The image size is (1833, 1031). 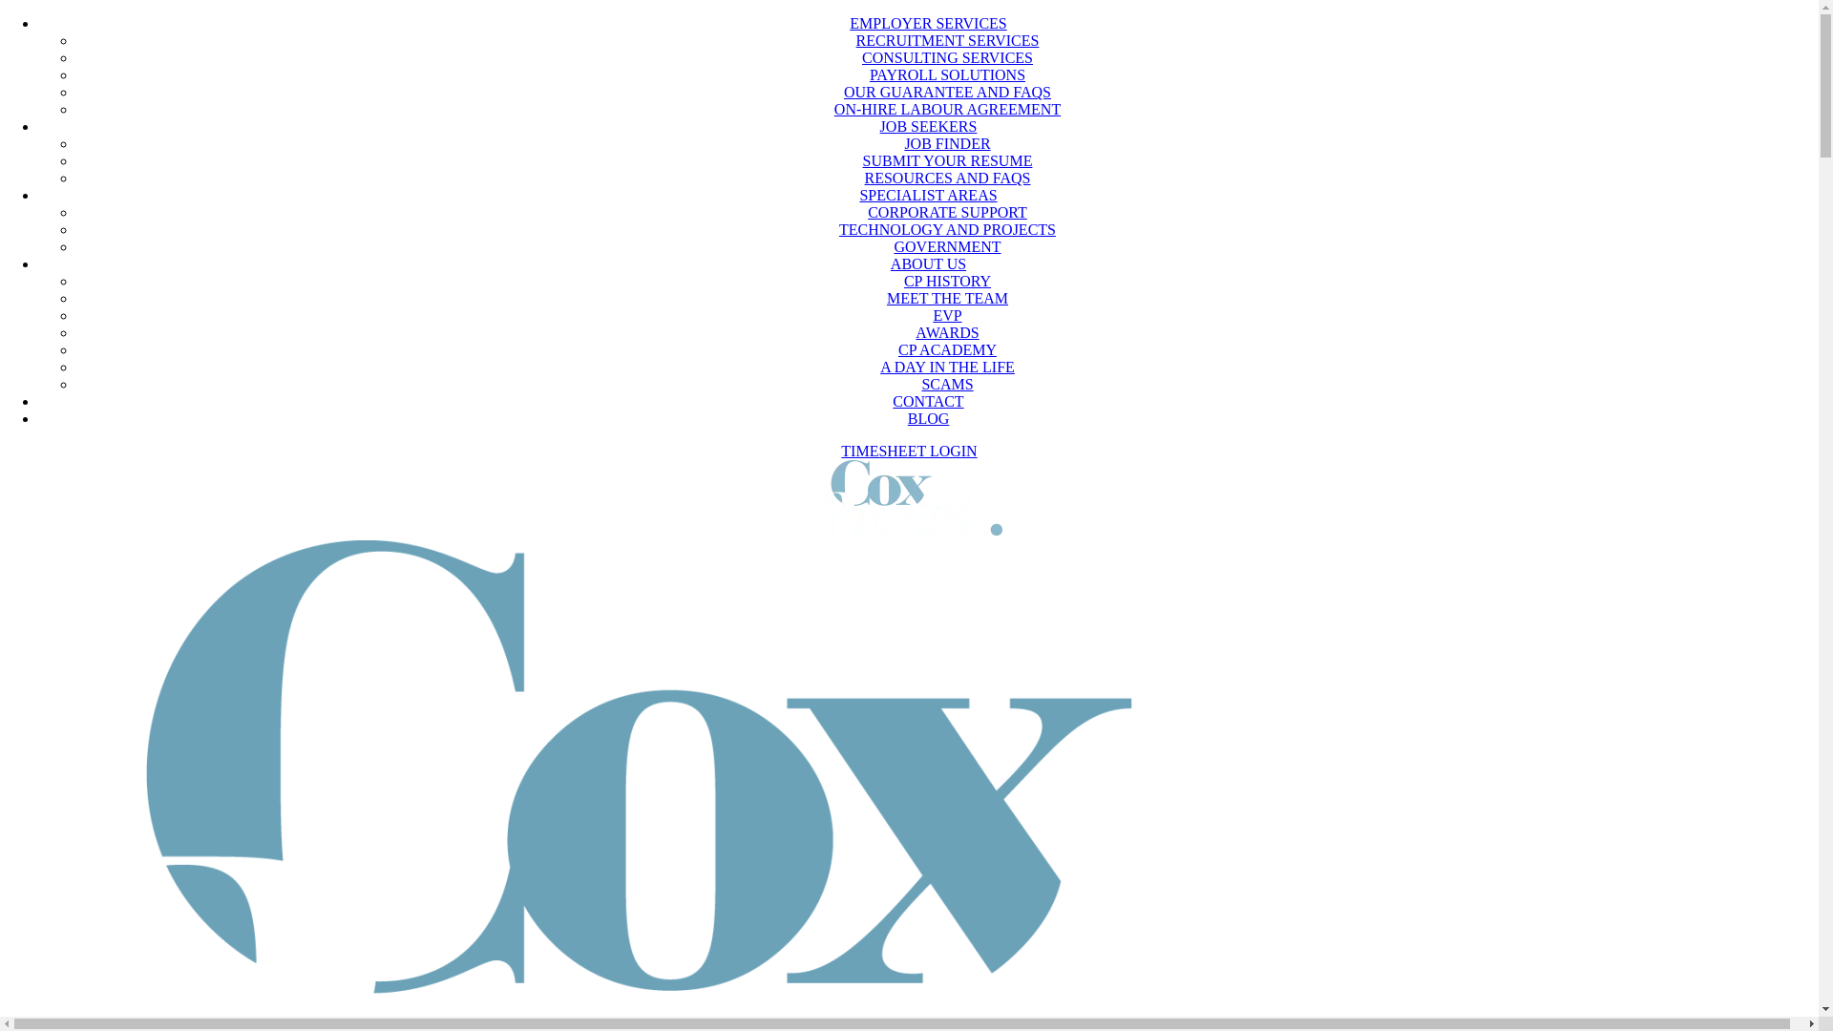 I want to click on PAYROLL SOLUTIONS, so click(x=947, y=74).